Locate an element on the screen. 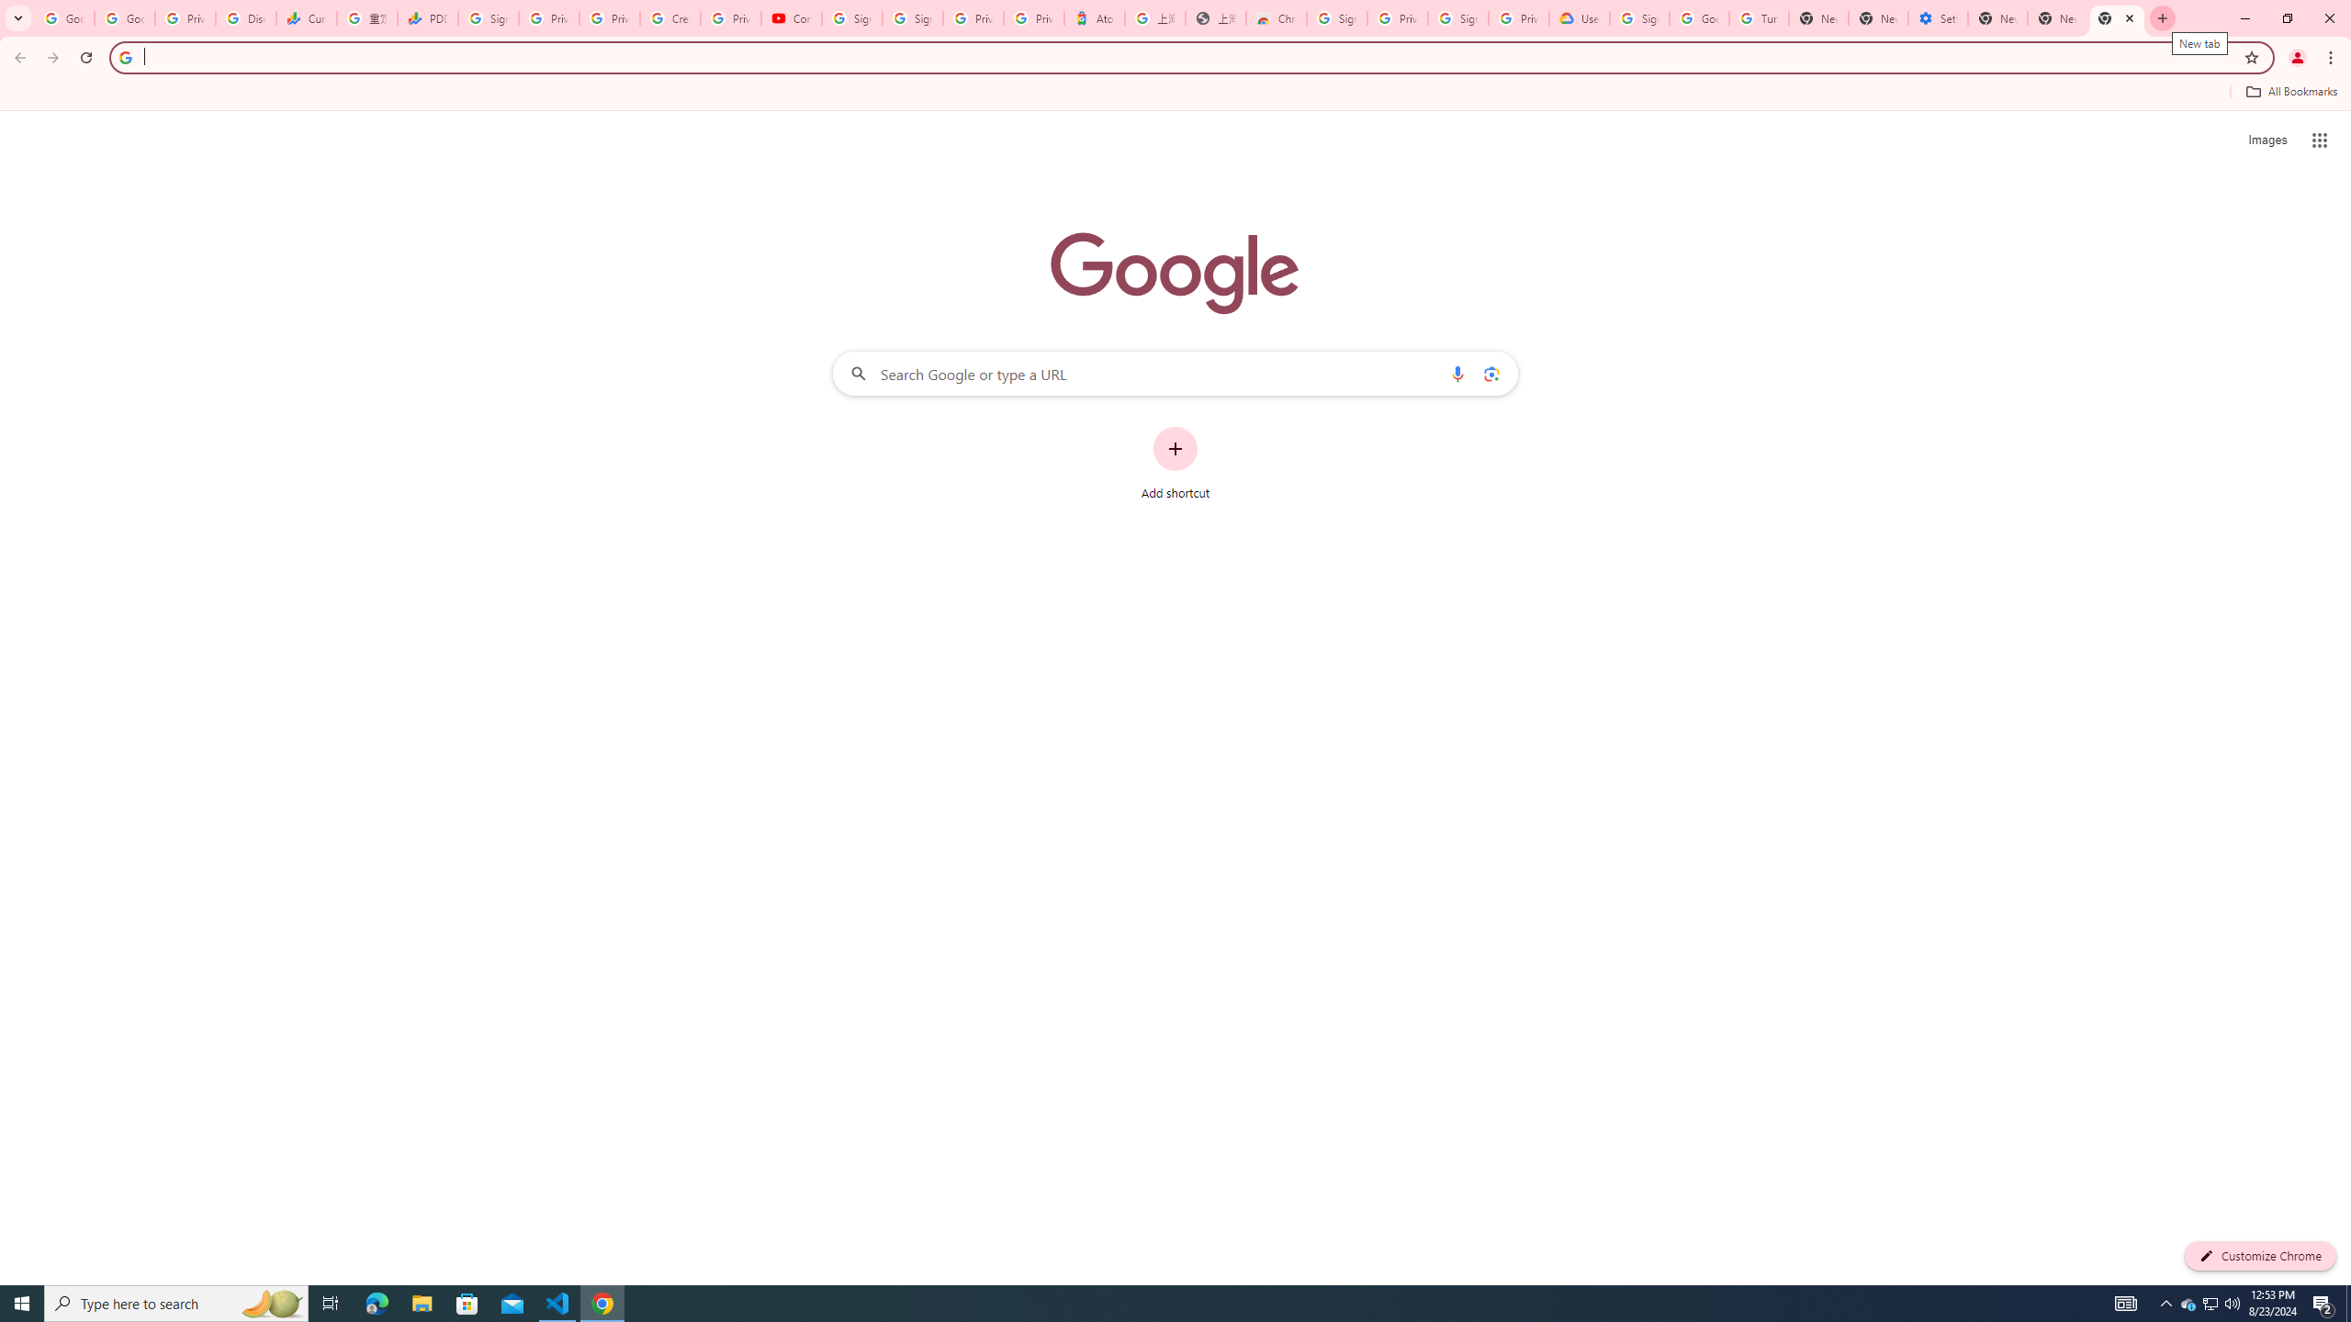 The height and width of the screenshot is (1322, 2351). Sign in - Google Accounts is located at coordinates (1639, 18).